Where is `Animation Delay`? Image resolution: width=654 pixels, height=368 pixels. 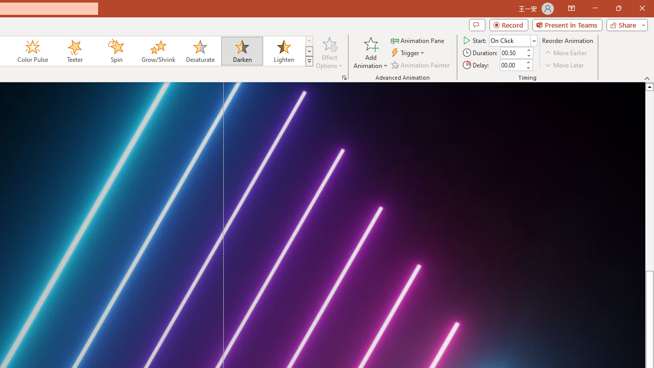 Animation Delay is located at coordinates (512, 65).